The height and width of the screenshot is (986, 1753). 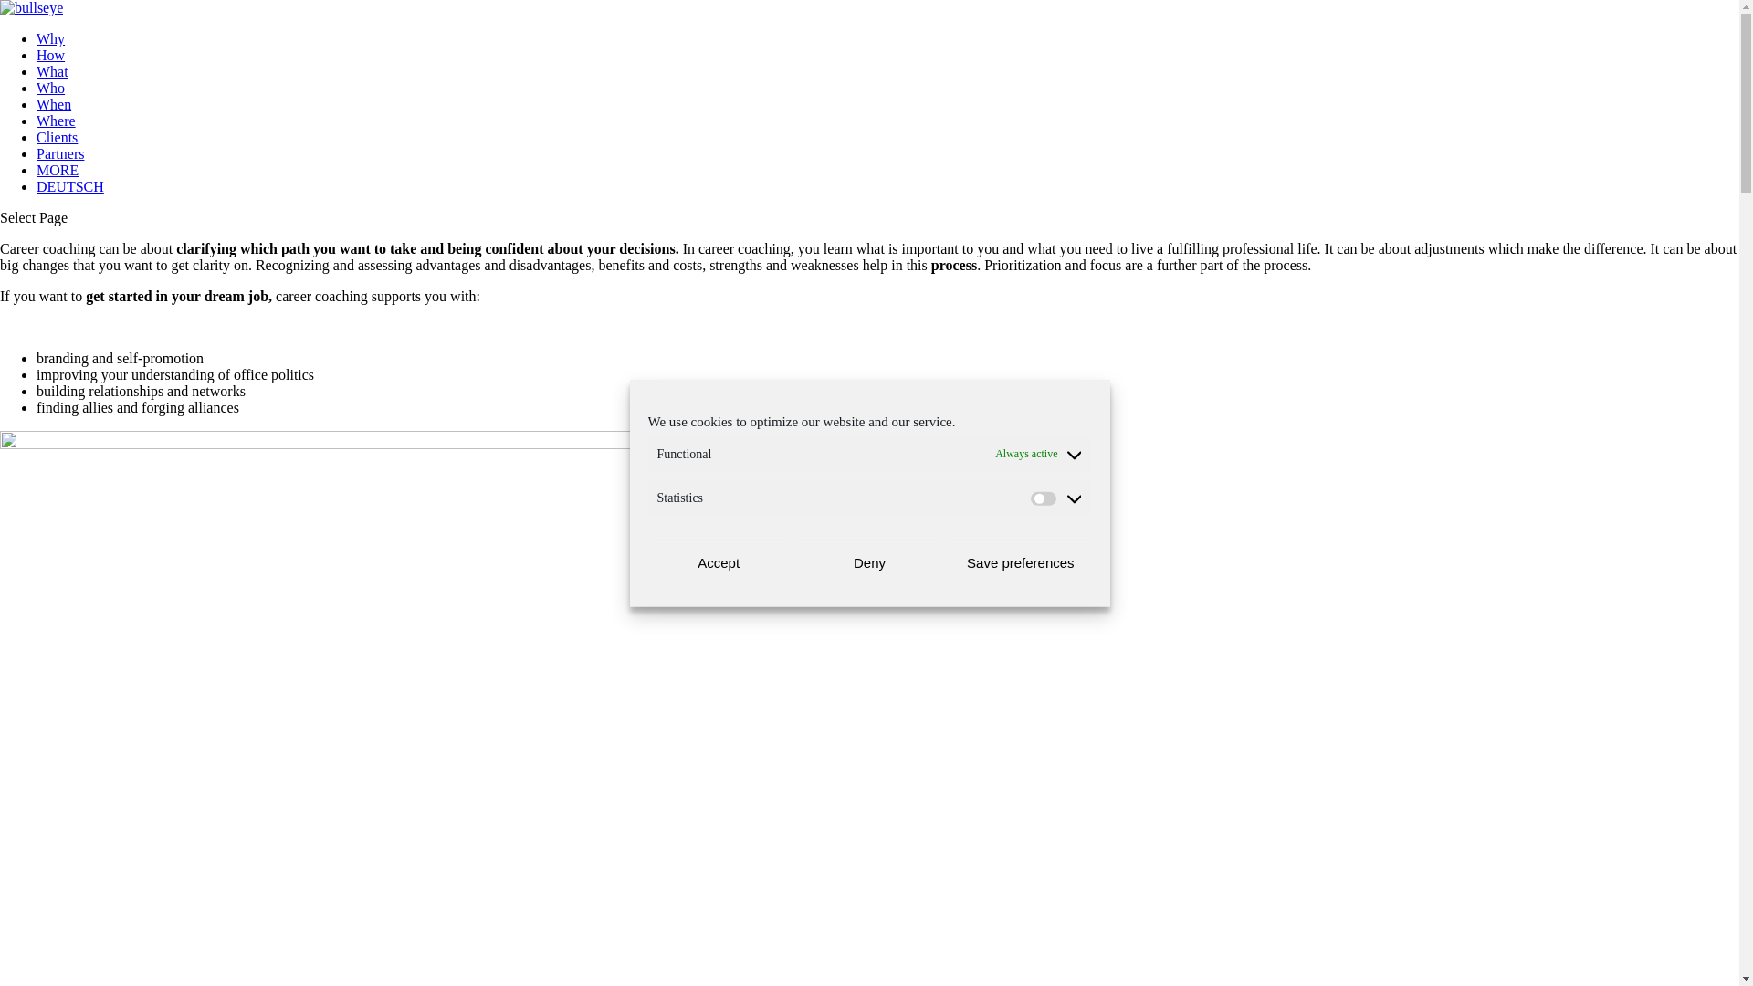 What do you see at coordinates (70, 186) in the screenshot?
I see `DEUTSCH` at bounding box center [70, 186].